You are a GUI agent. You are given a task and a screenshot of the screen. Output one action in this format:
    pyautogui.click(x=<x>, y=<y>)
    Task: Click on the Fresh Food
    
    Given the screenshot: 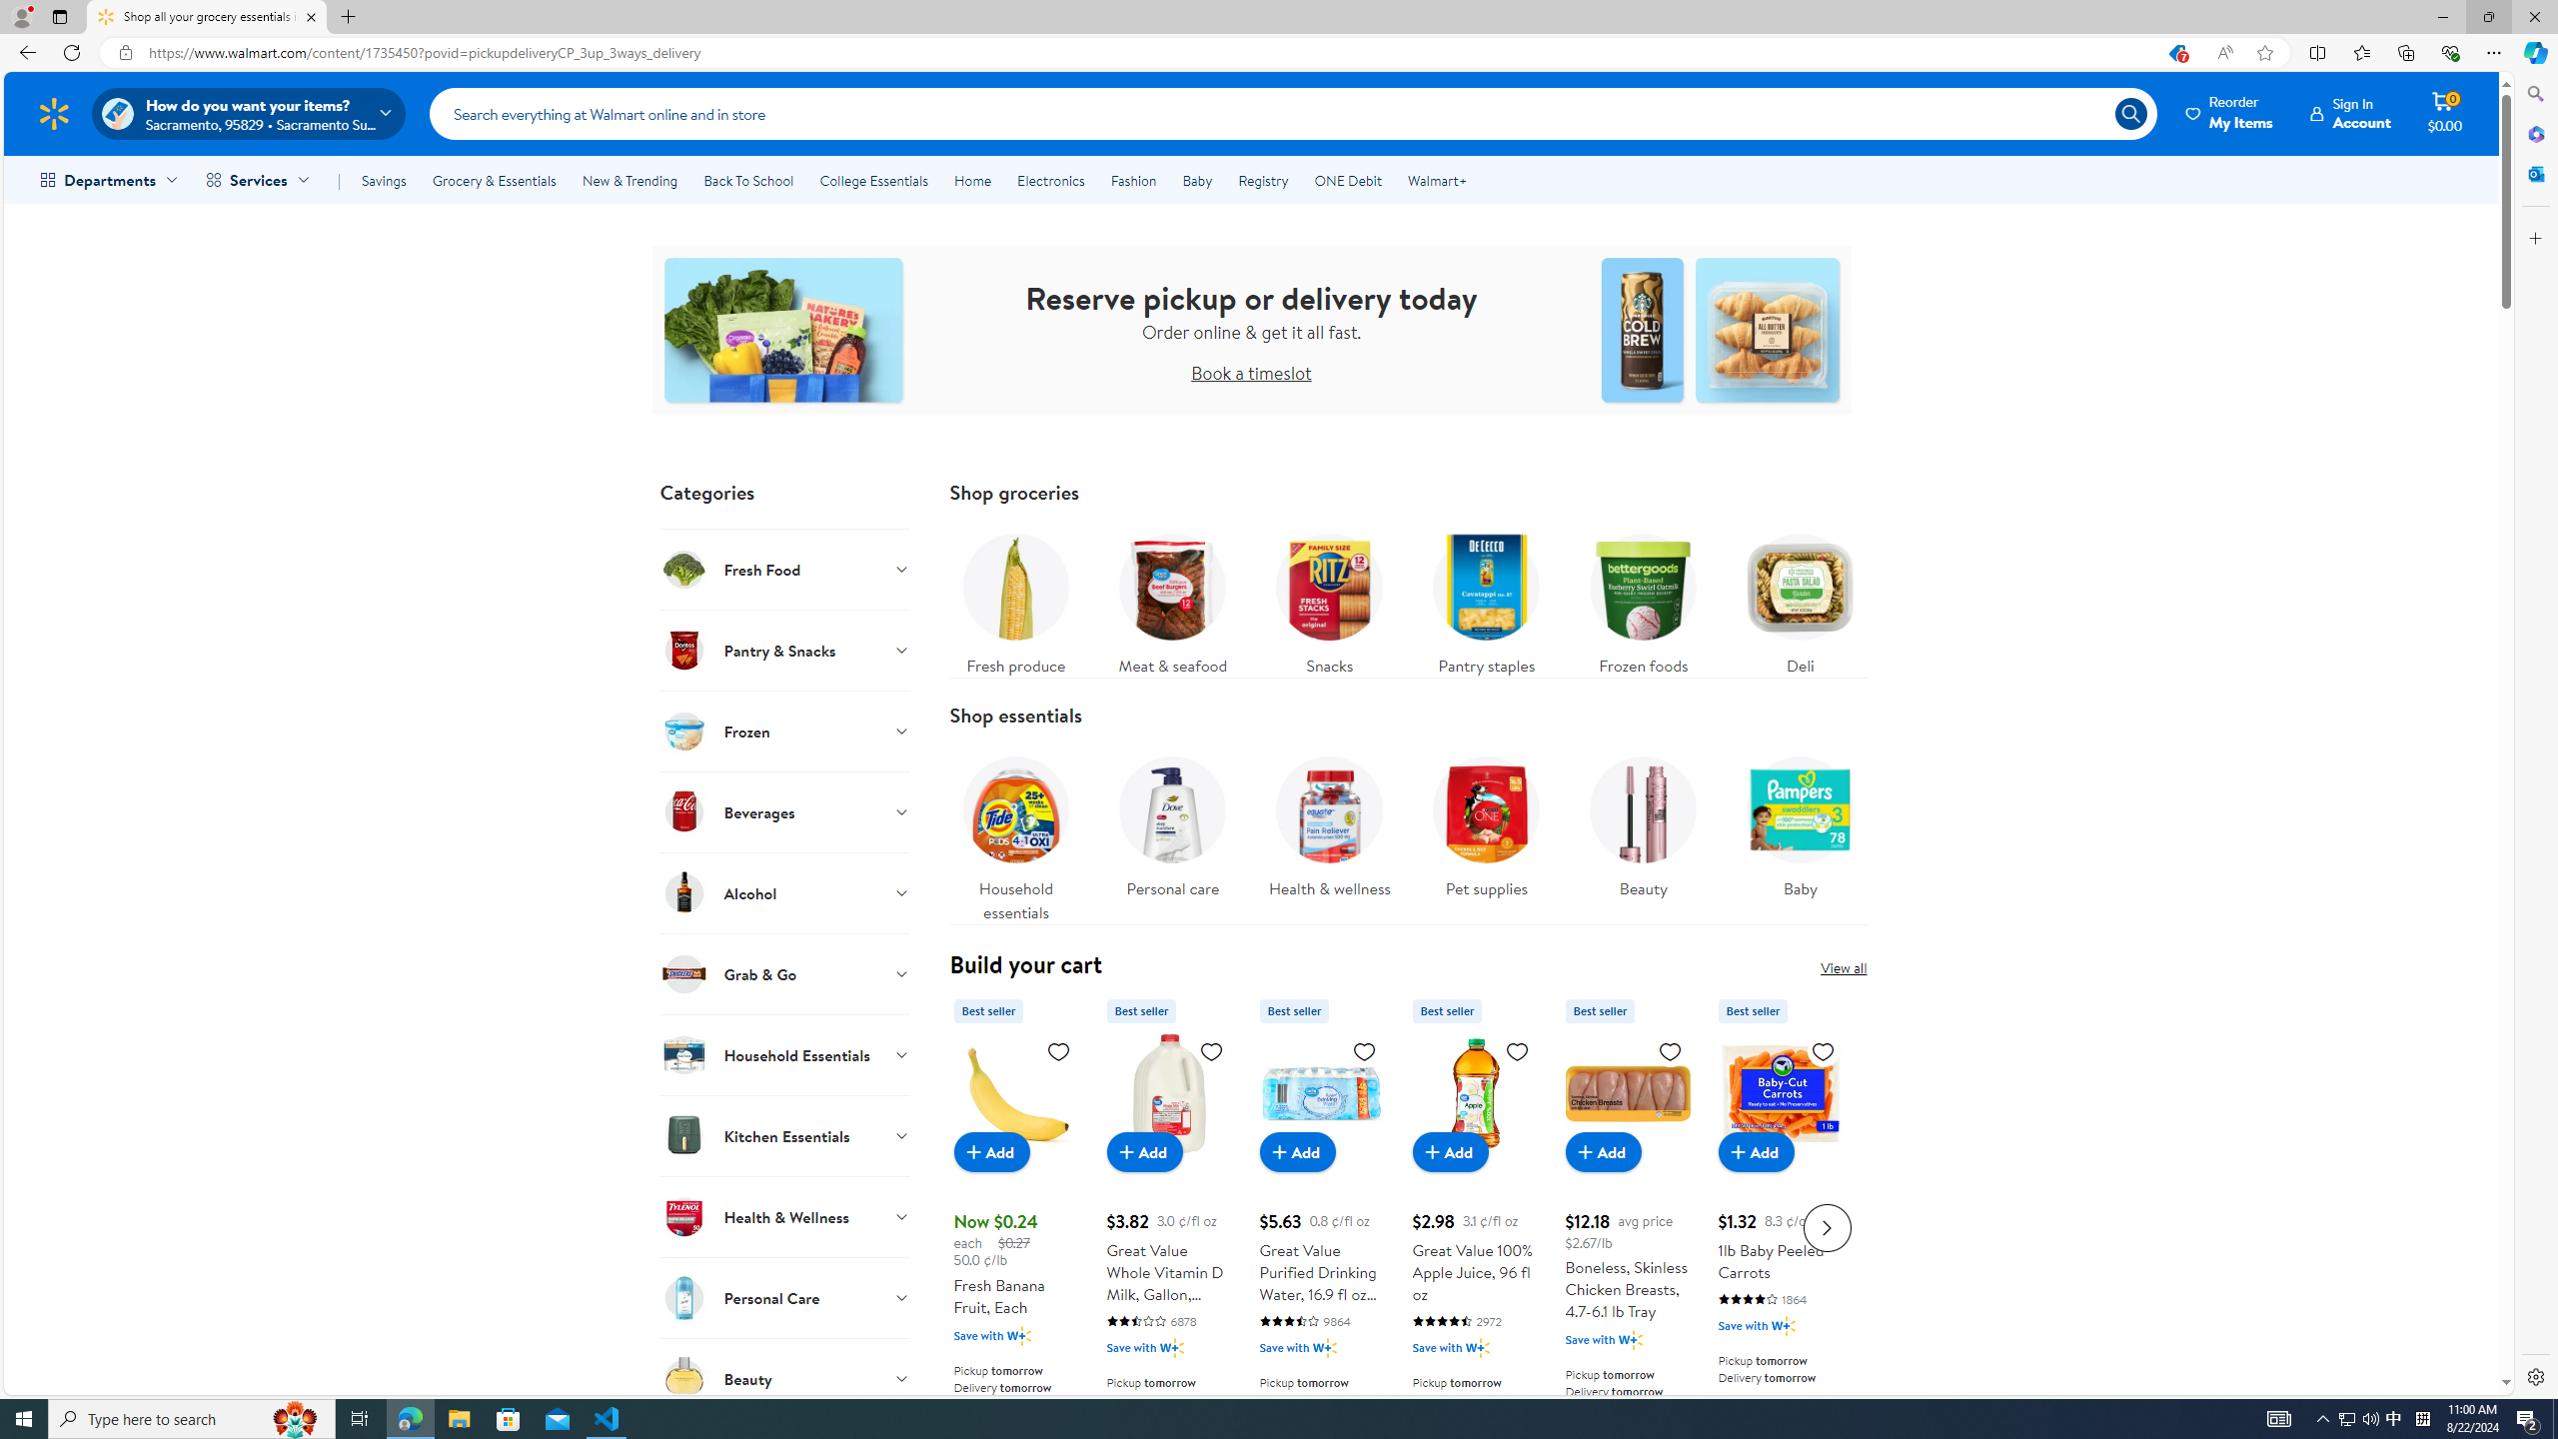 What is the action you would take?
    pyautogui.click(x=785, y=569)
    